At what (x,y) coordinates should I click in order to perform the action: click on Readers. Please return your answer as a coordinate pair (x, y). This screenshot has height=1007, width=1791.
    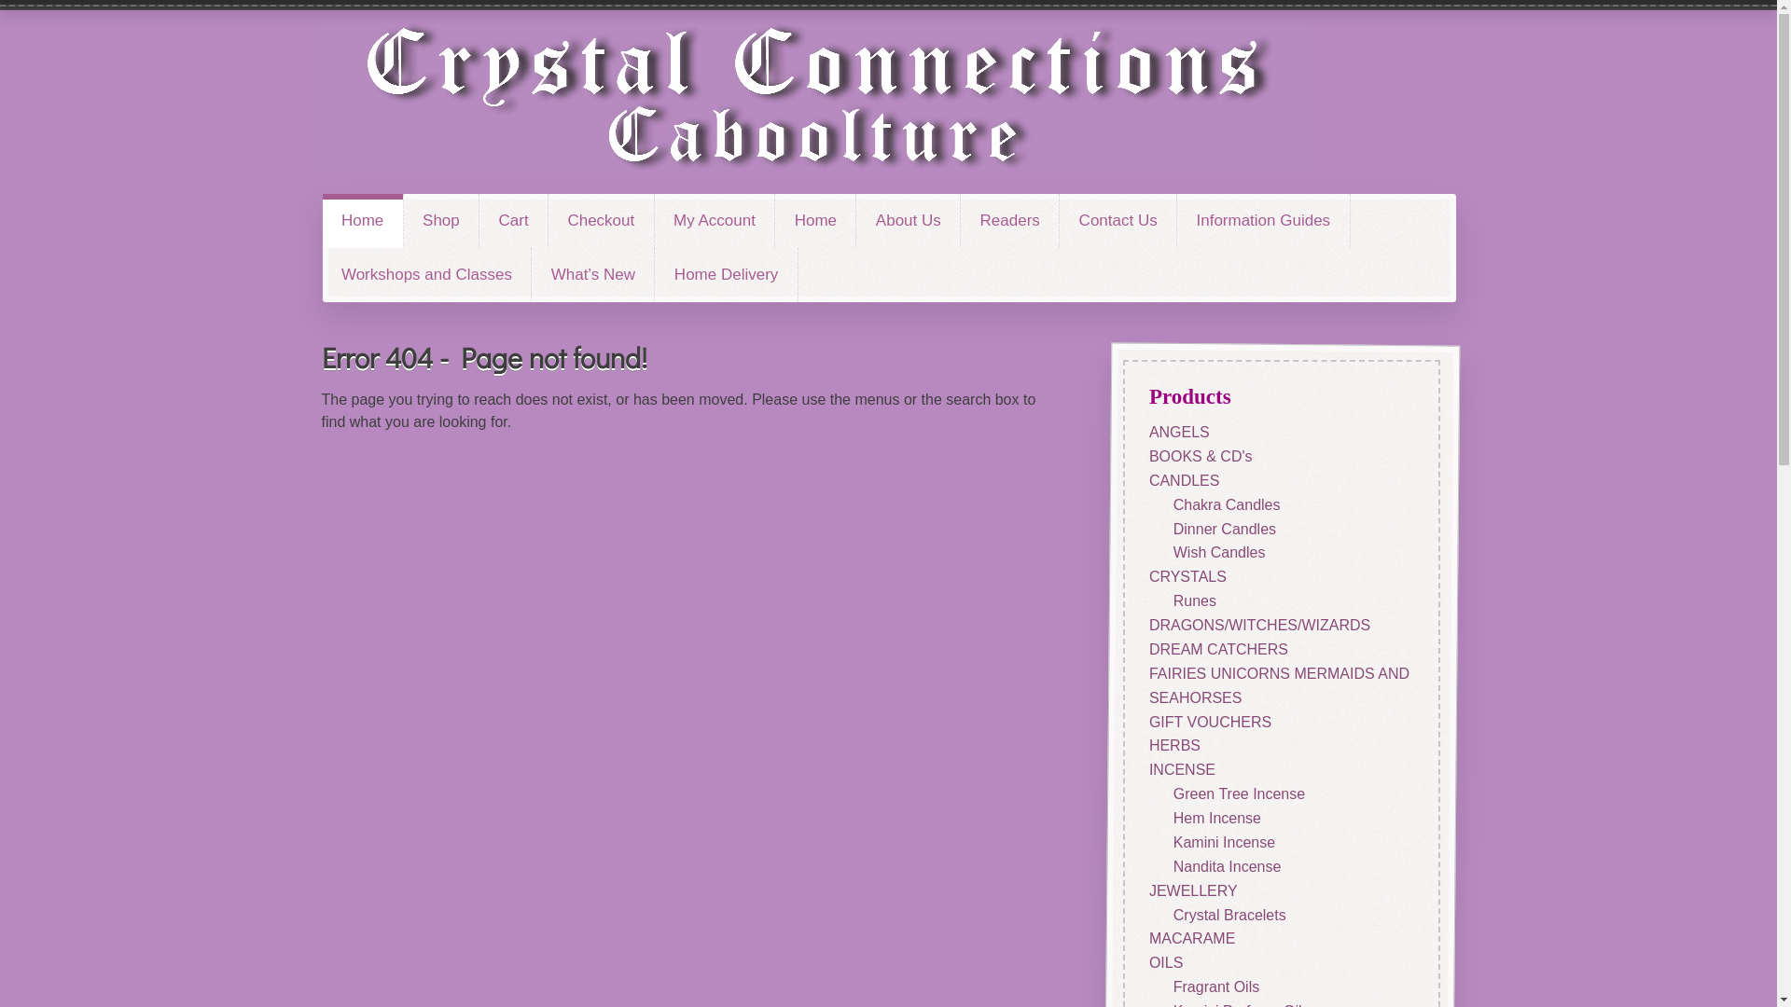
    Looking at the image, I should click on (1009, 221).